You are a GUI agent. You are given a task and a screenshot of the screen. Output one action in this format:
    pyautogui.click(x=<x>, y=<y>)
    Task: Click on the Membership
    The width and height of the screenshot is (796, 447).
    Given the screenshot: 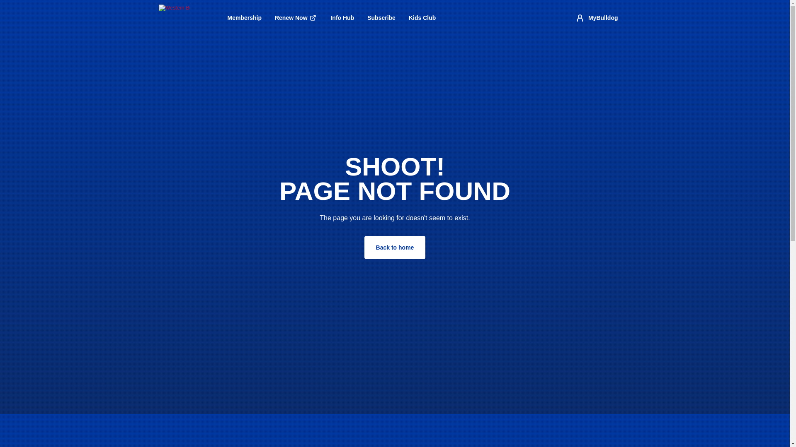 What is the action you would take?
    pyautogui.click(x=244, y=17)
    